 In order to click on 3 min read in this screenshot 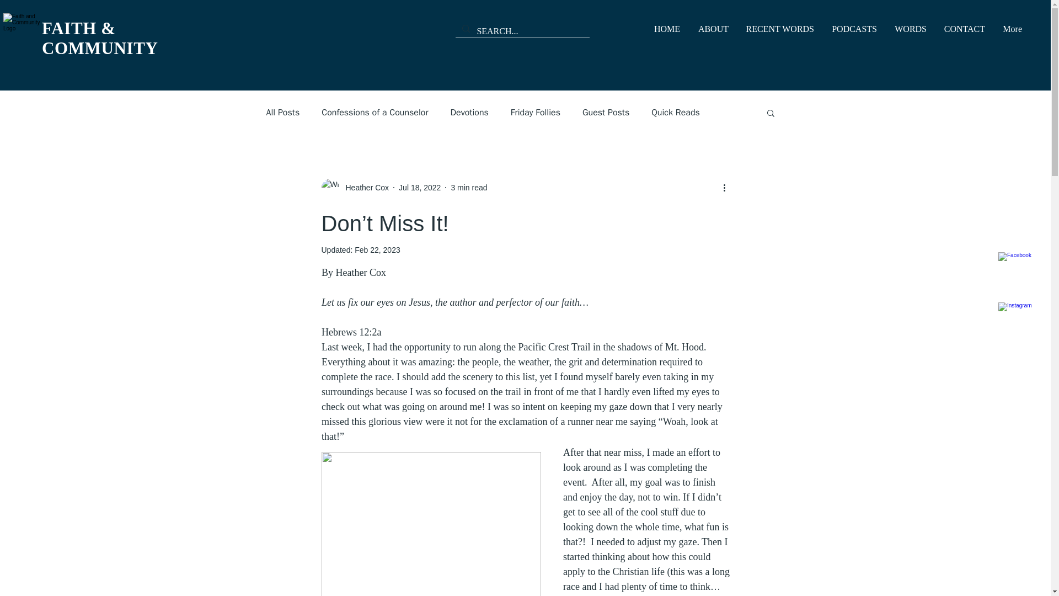, I will do `click(469, 187)`.